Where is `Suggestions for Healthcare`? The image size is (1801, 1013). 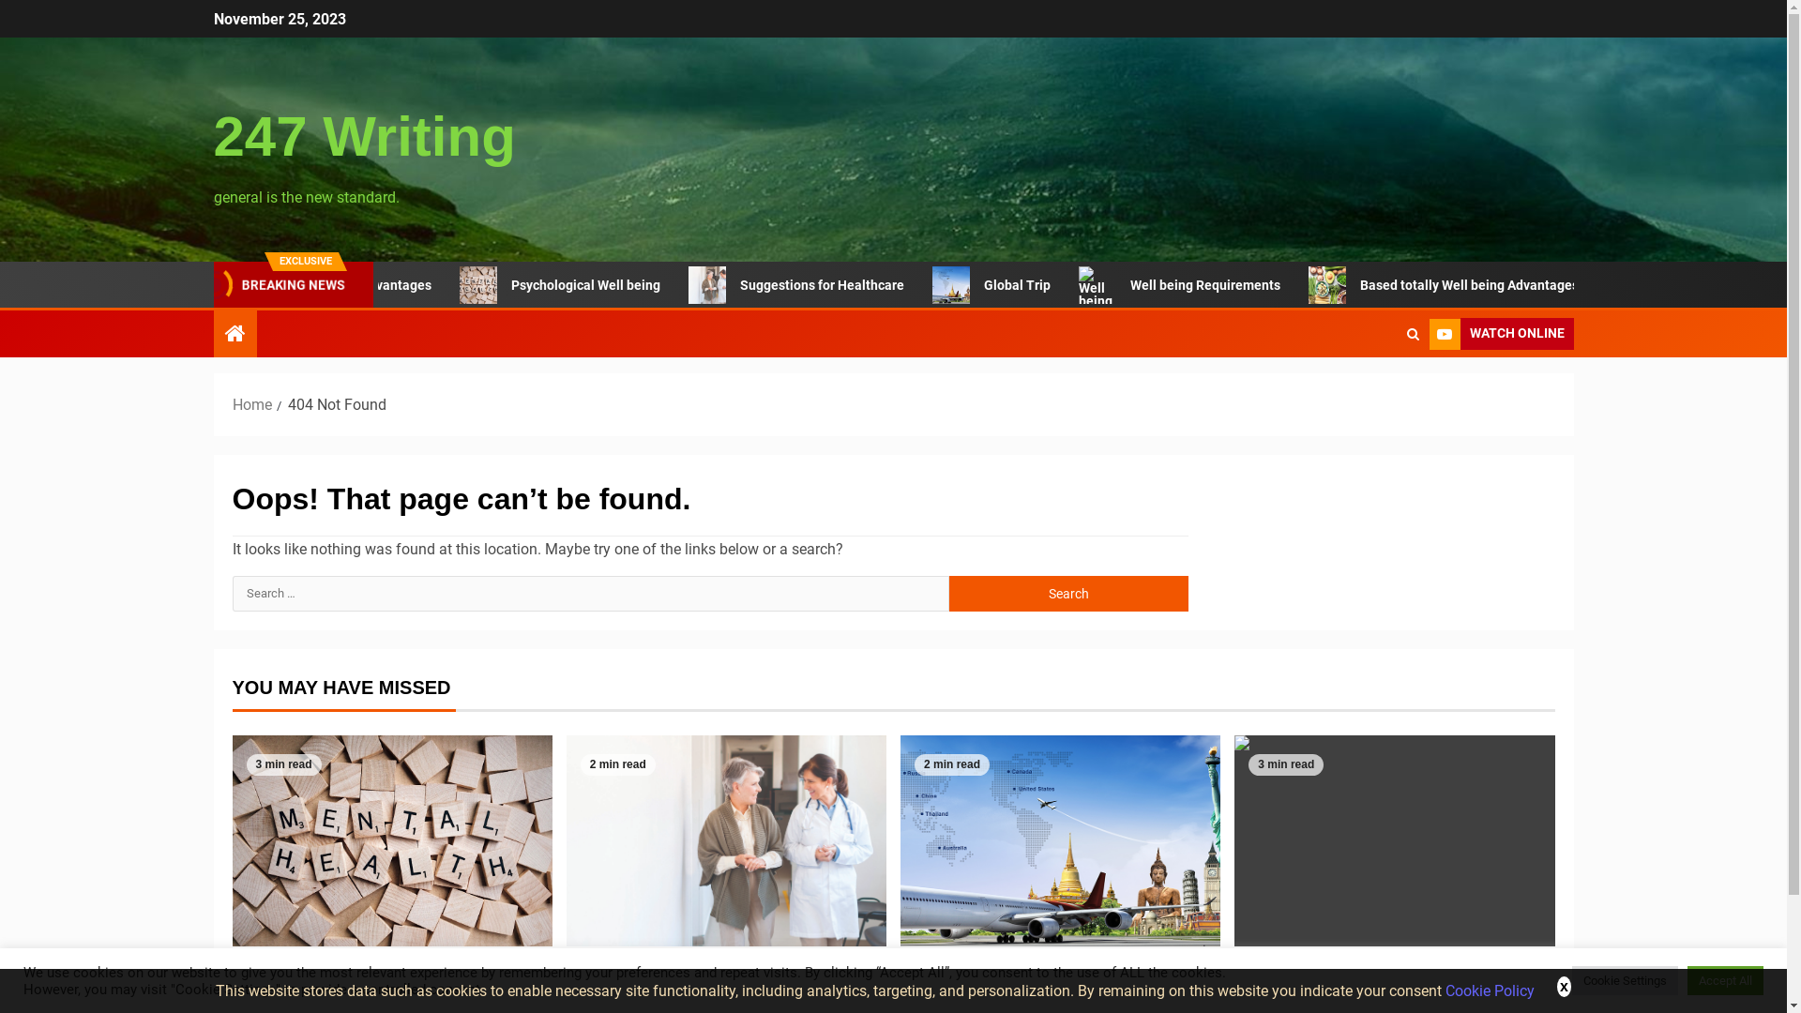
Suggestions for Healthcare is located at coordinates (726, 840).